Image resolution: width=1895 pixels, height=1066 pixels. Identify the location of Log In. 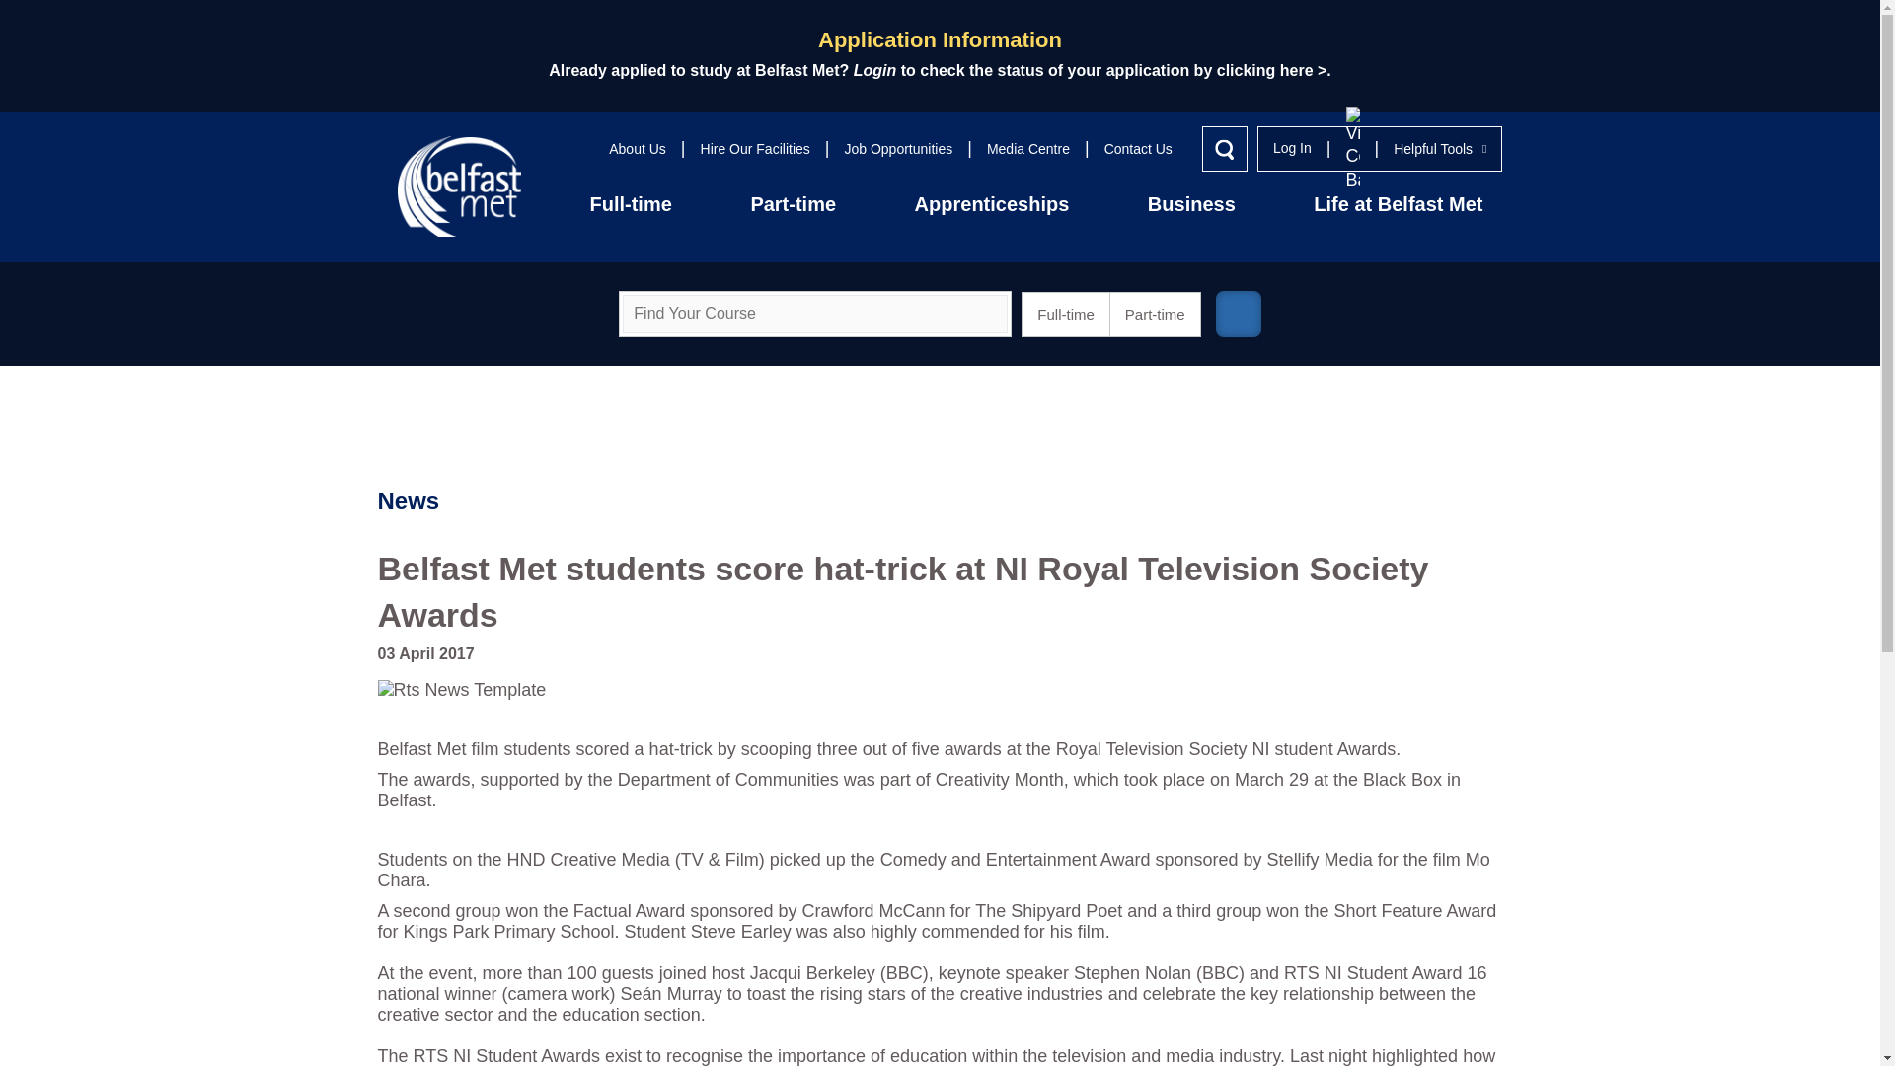
(1292, 148).